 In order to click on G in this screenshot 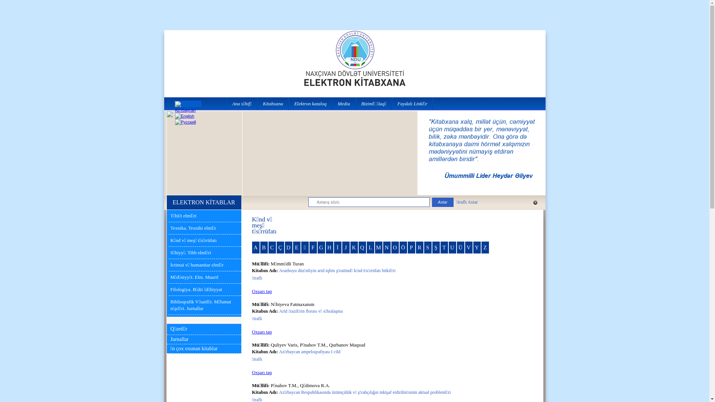, I will do `click(321, 248)`.